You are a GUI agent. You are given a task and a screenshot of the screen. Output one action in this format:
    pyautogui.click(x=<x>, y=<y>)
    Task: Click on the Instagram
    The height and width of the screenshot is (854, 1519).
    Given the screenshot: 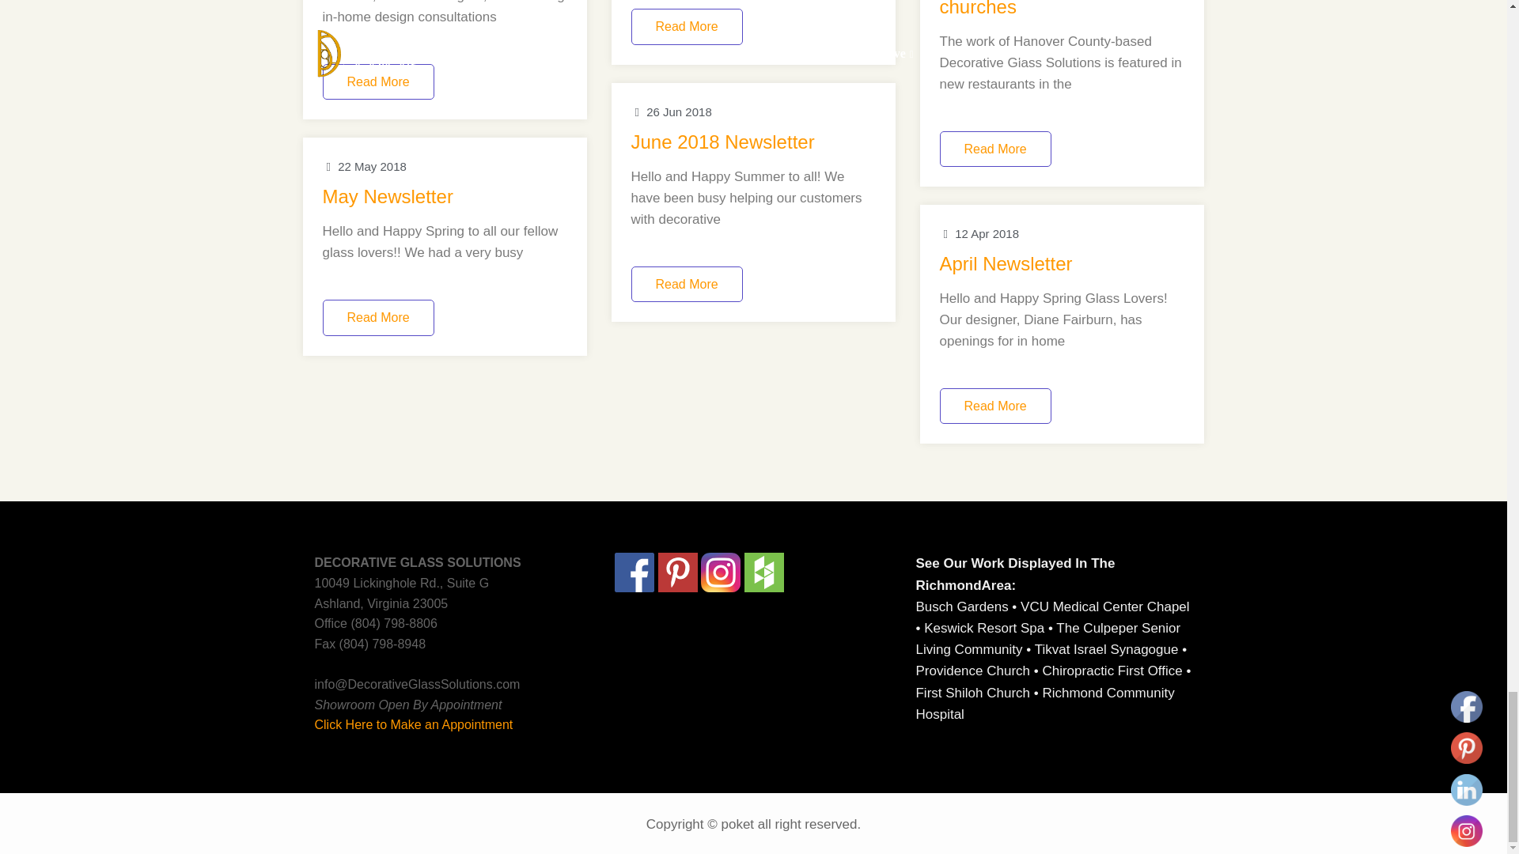 What is the action you would take?
    pyautogui.click(x=1466, y=831)
    